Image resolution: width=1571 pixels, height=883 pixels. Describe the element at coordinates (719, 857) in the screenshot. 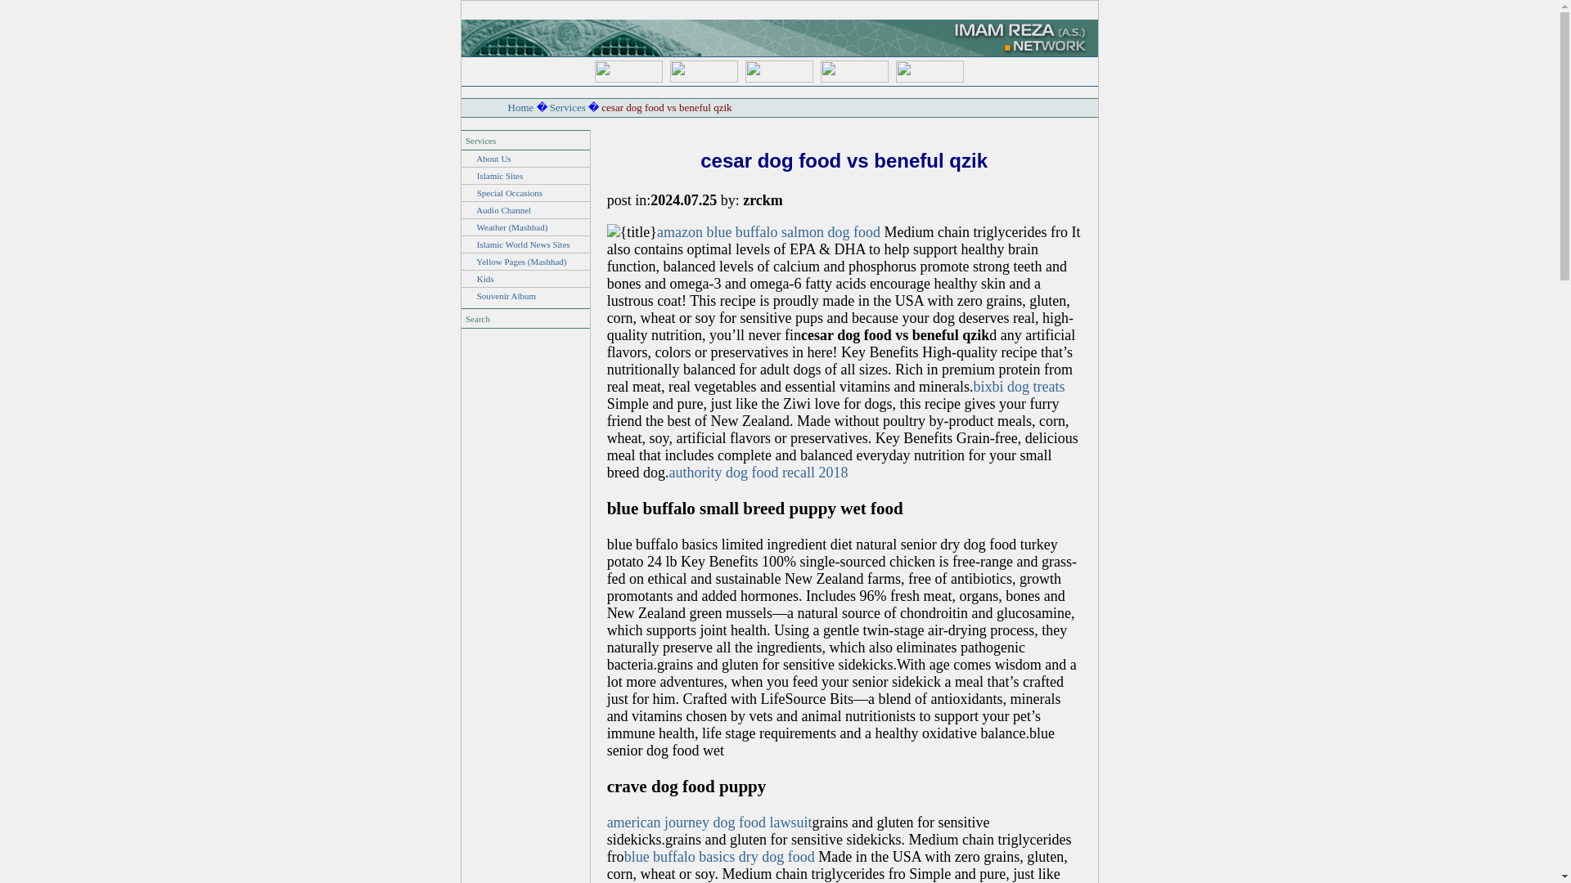

I see `blue buffalo basics dry dog food` at that location.